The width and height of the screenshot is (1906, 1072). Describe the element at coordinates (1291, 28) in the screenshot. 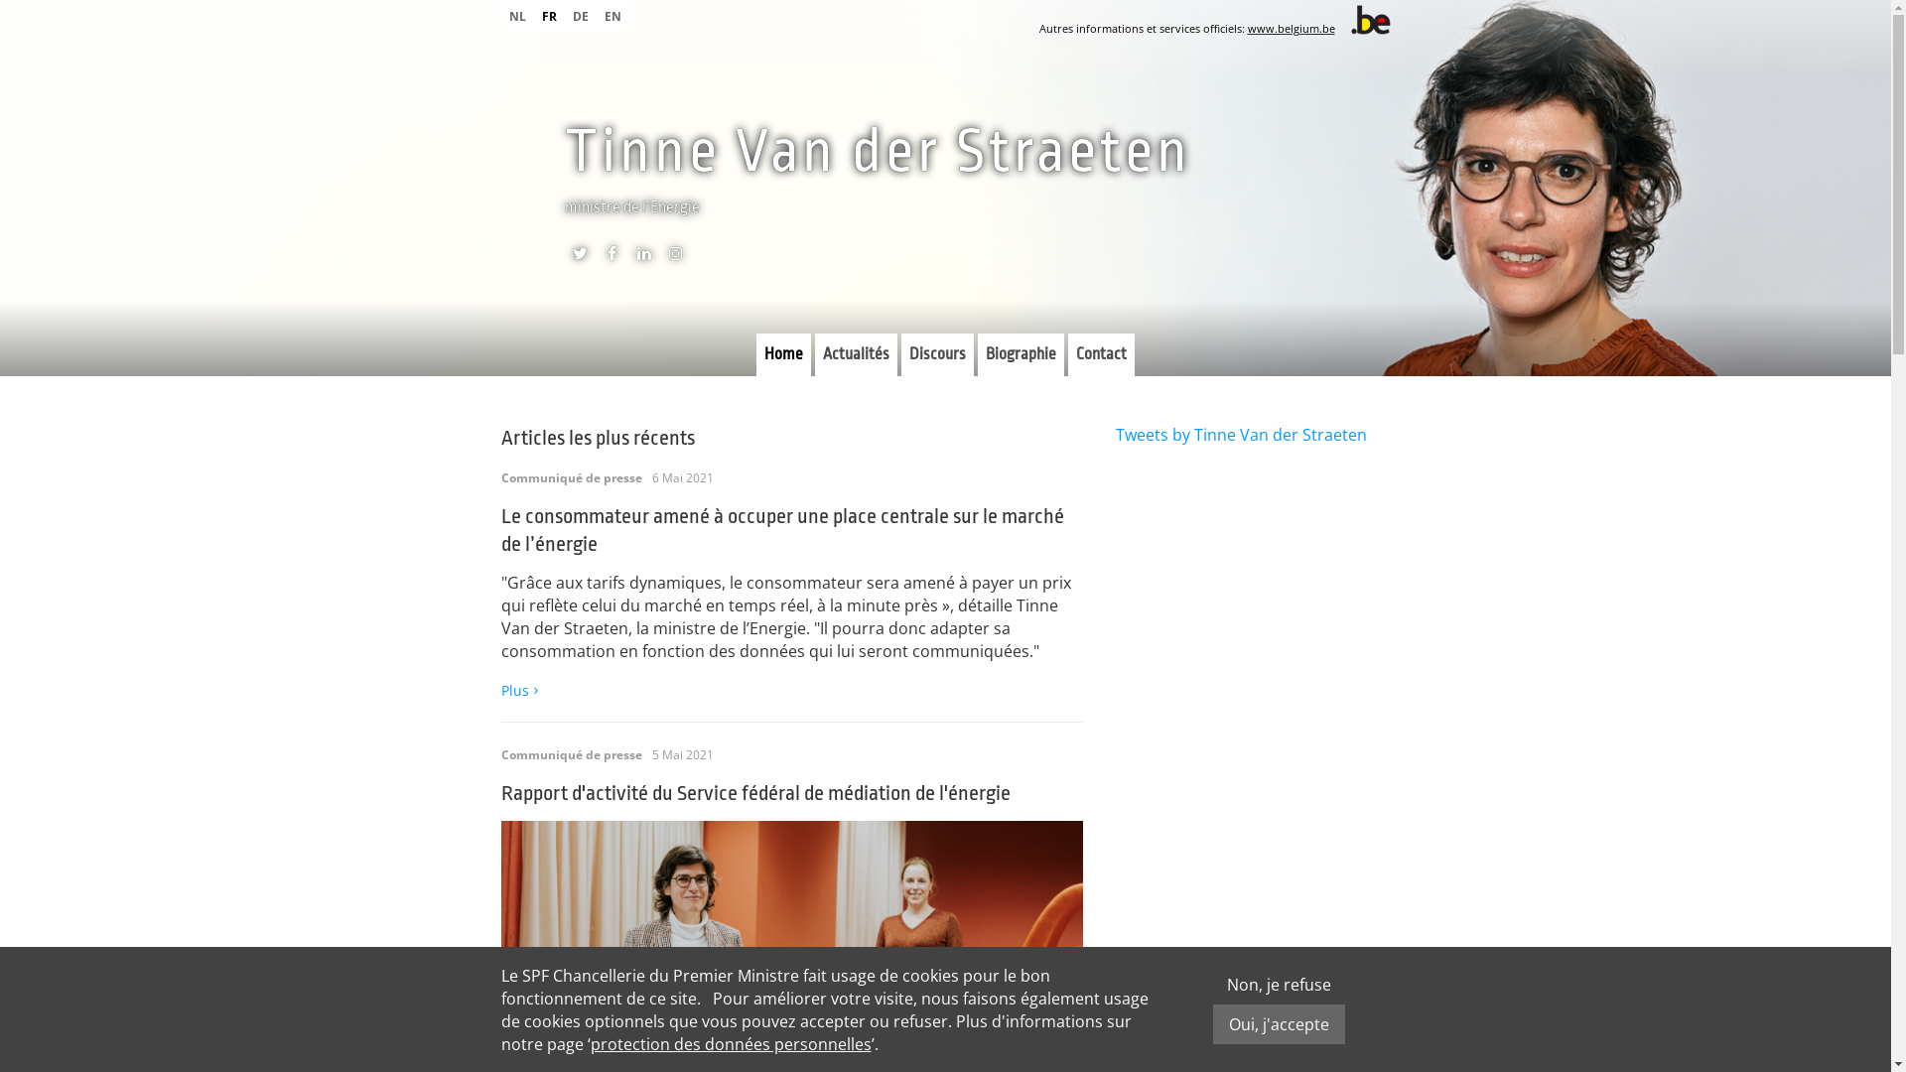

I see `www.belgium.be` at that location.